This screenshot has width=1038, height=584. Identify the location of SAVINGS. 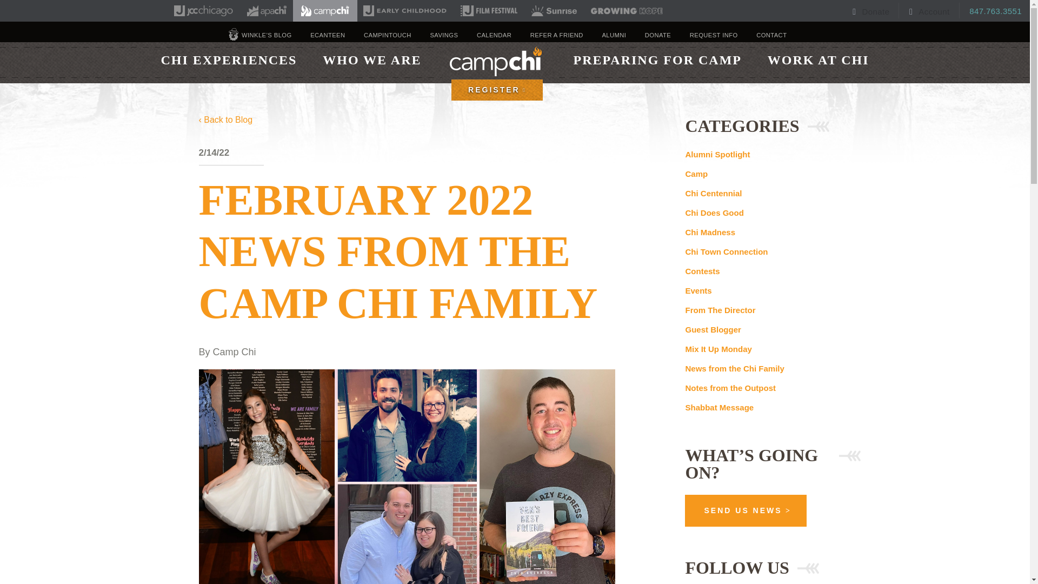
(443, 35).